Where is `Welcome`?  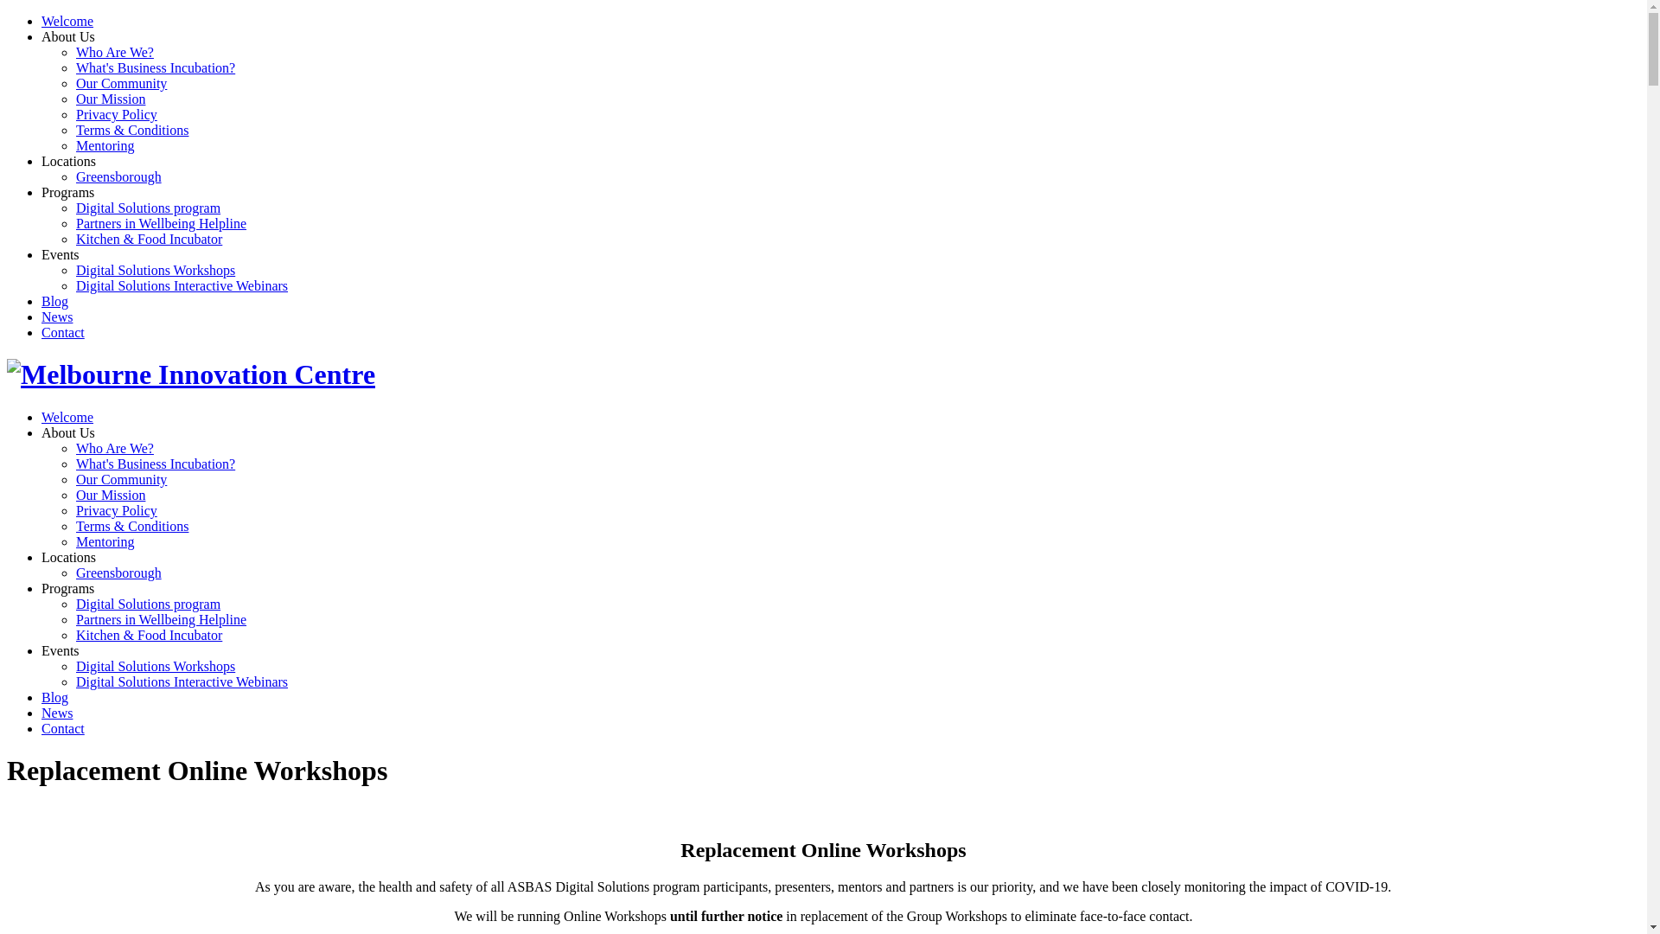 Welcome is located at coordinates (67, 417).